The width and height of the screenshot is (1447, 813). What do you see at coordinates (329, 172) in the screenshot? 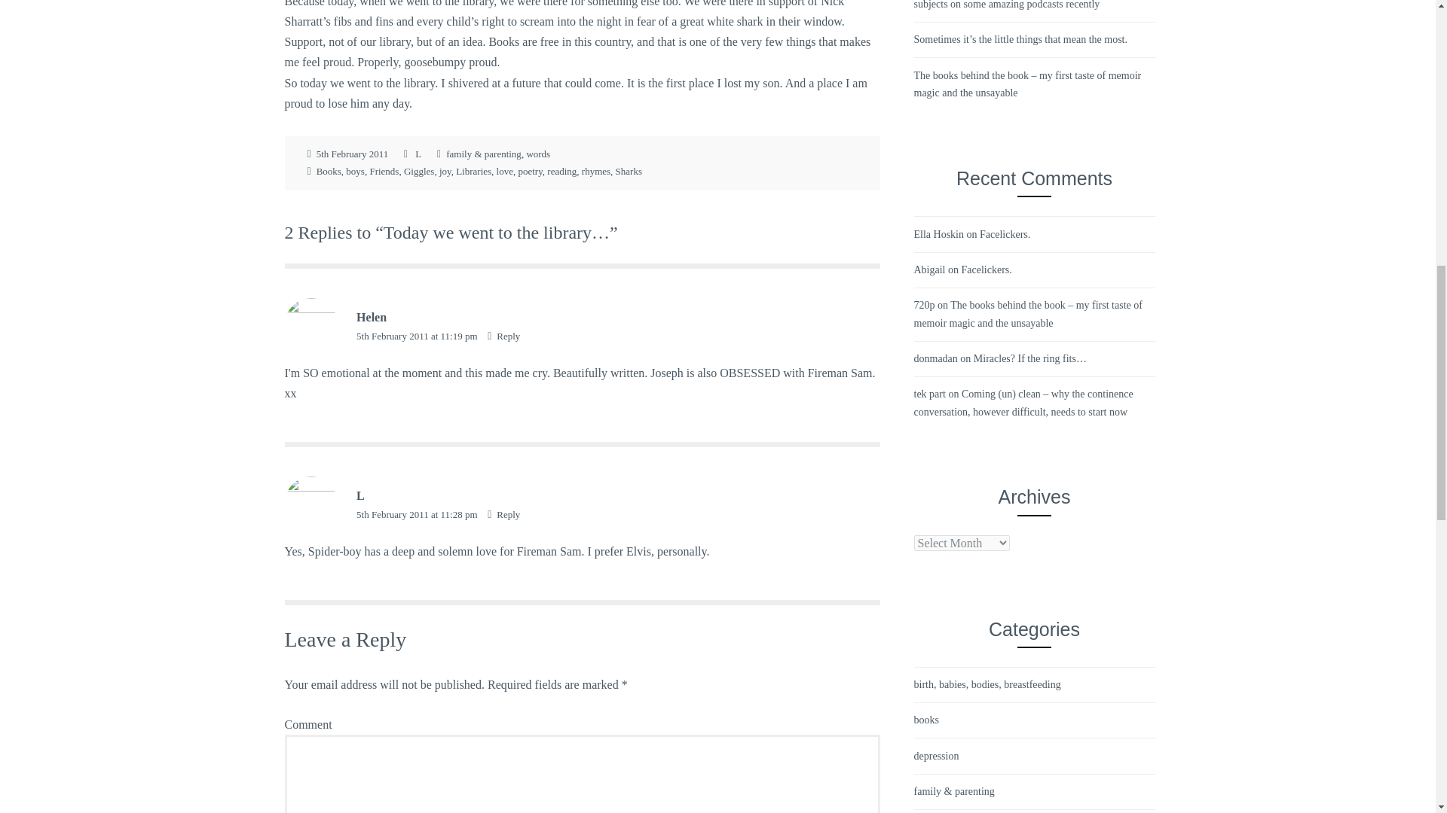
I see `Books` at bounding box center [329, 172].